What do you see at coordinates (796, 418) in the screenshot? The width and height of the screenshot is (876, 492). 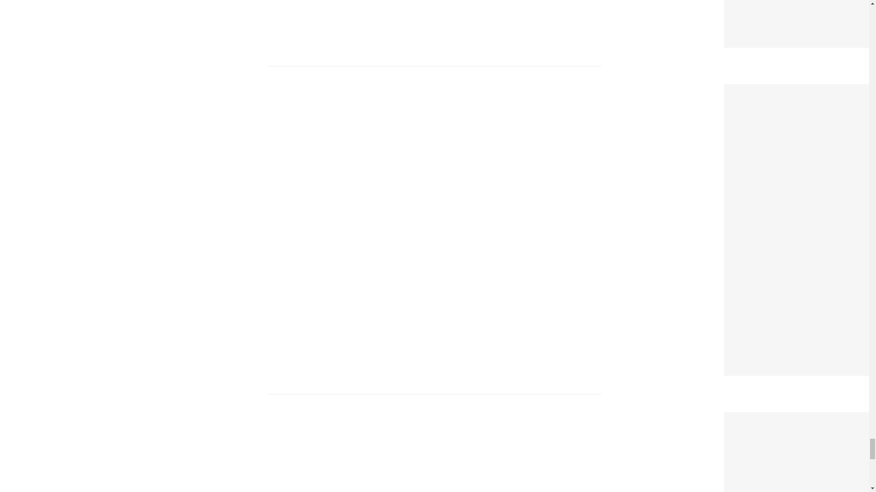 I see `Pink Hello Kitty Christmas Wallpaper` at bounding box center [796, 418].